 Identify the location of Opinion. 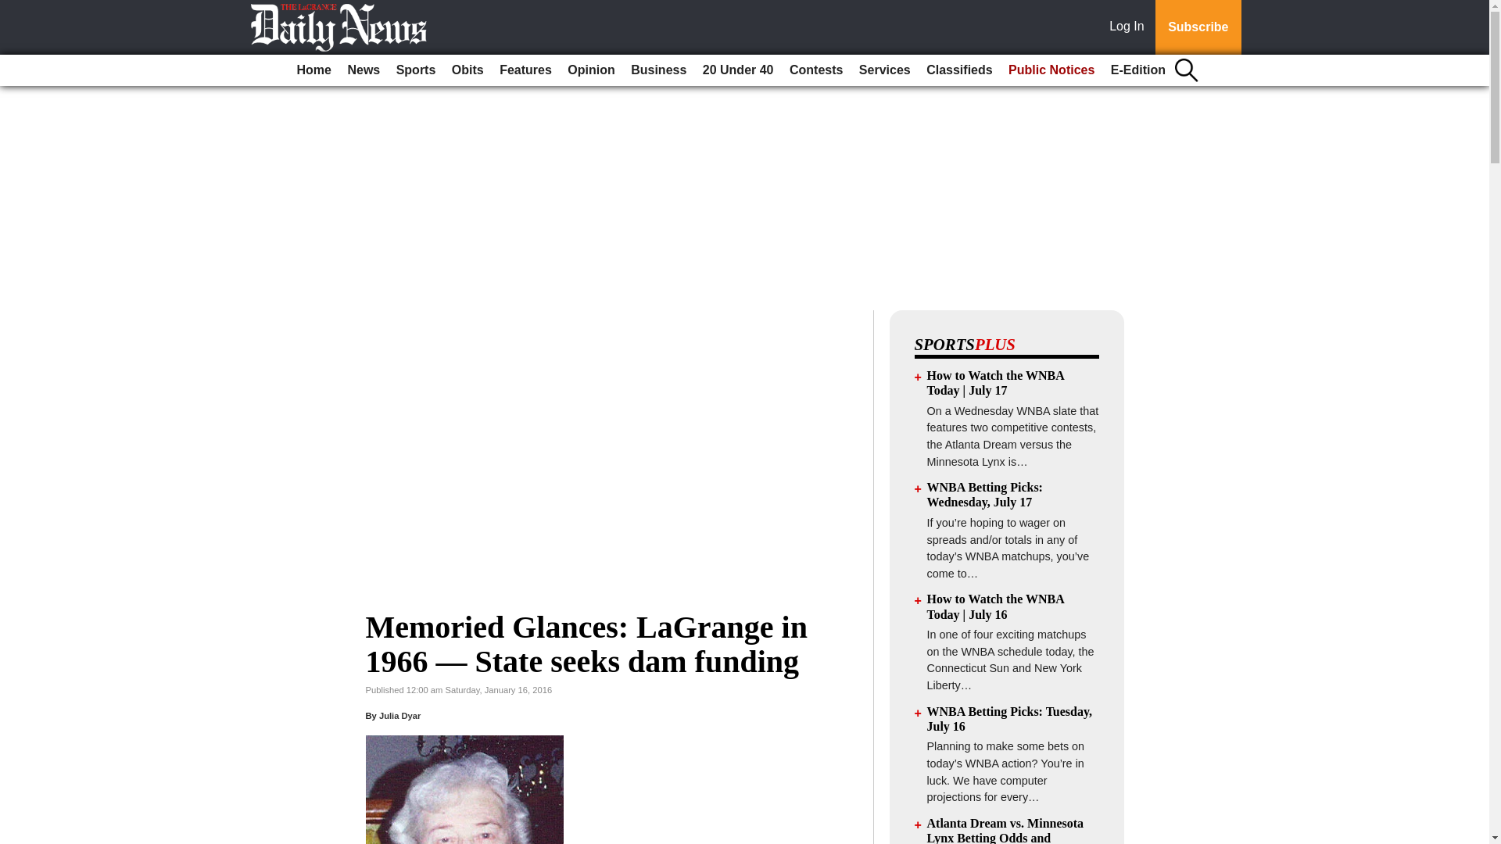
(591, 70).